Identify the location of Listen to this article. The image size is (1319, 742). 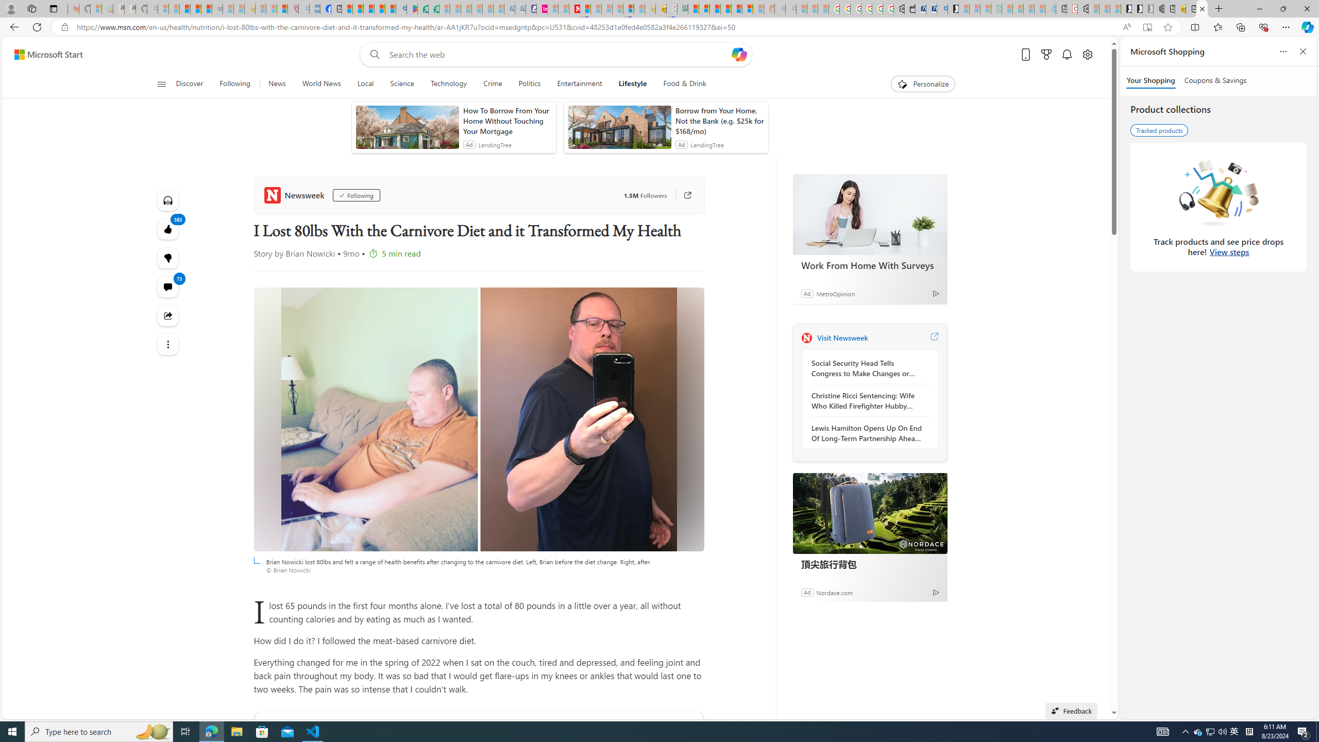
(167, 200).